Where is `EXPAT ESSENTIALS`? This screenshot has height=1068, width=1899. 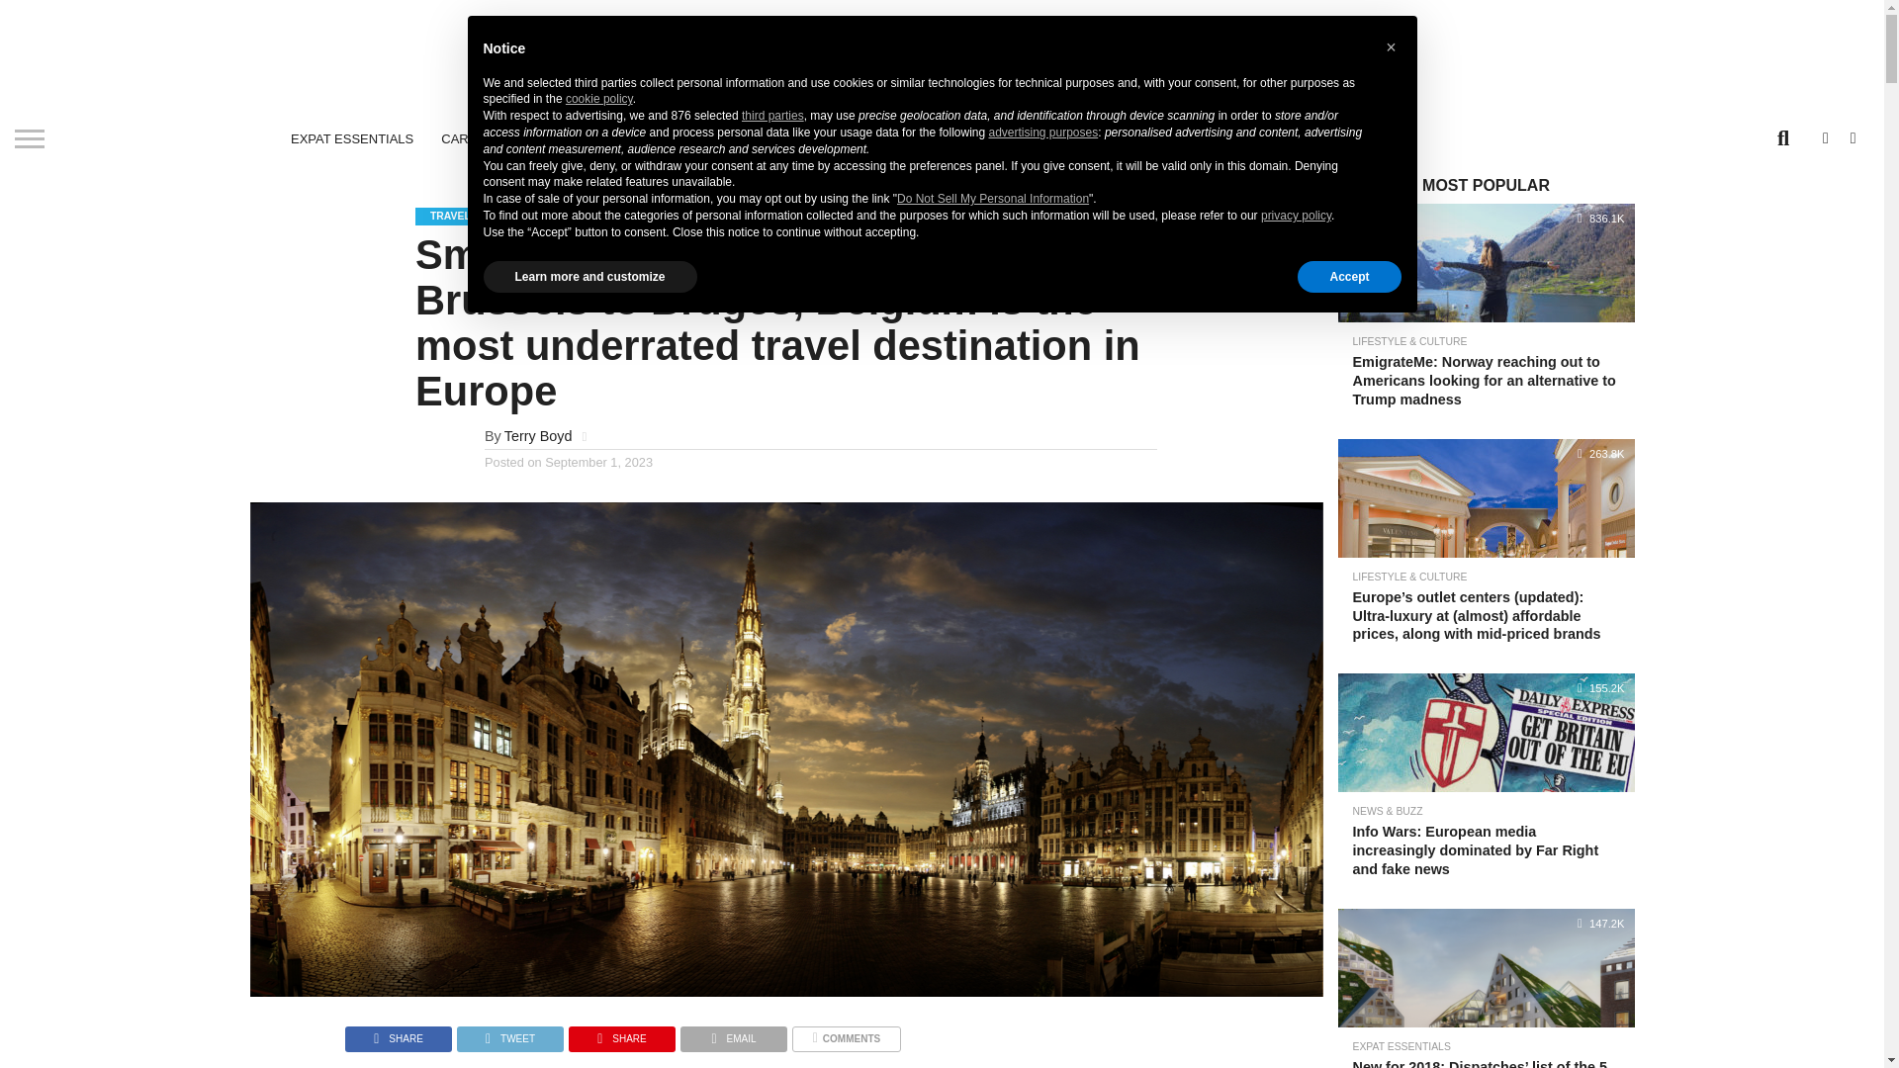
EXPAT ESSENTIALS is located at coordinates (352, 138).